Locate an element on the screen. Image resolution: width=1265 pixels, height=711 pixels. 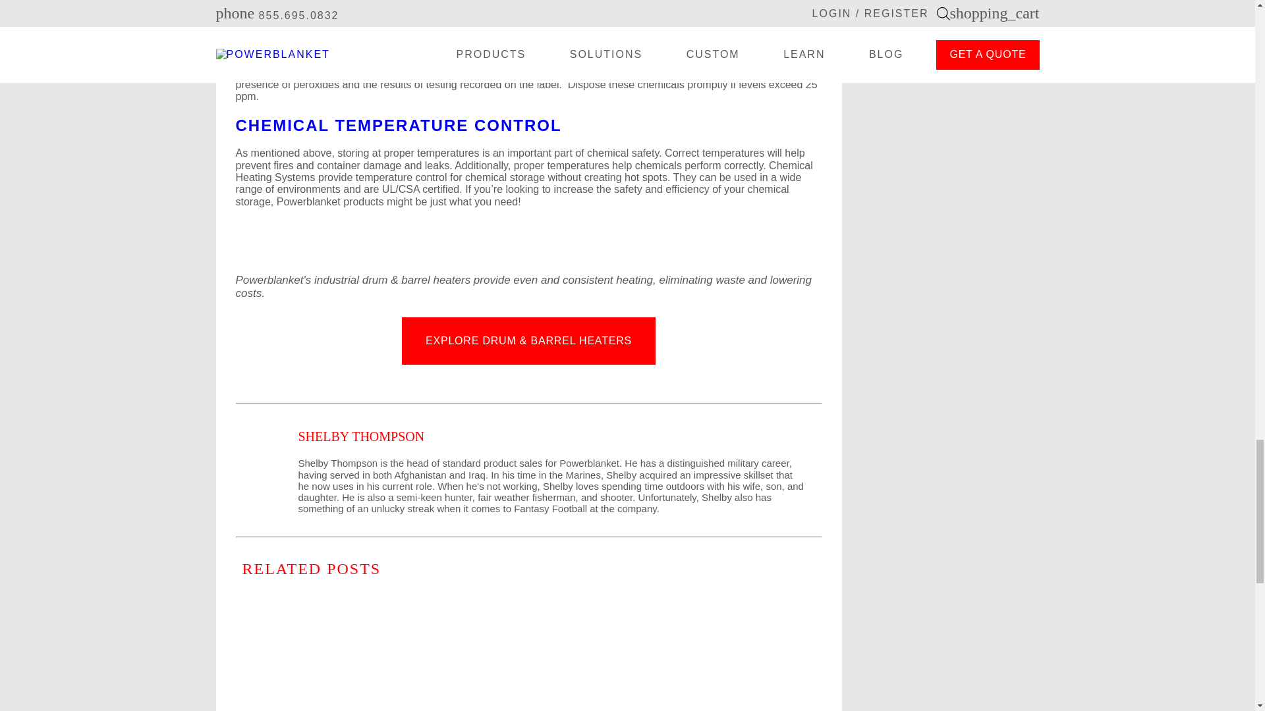
Drum Insulation Blanket is located at coordinates (424, 708).